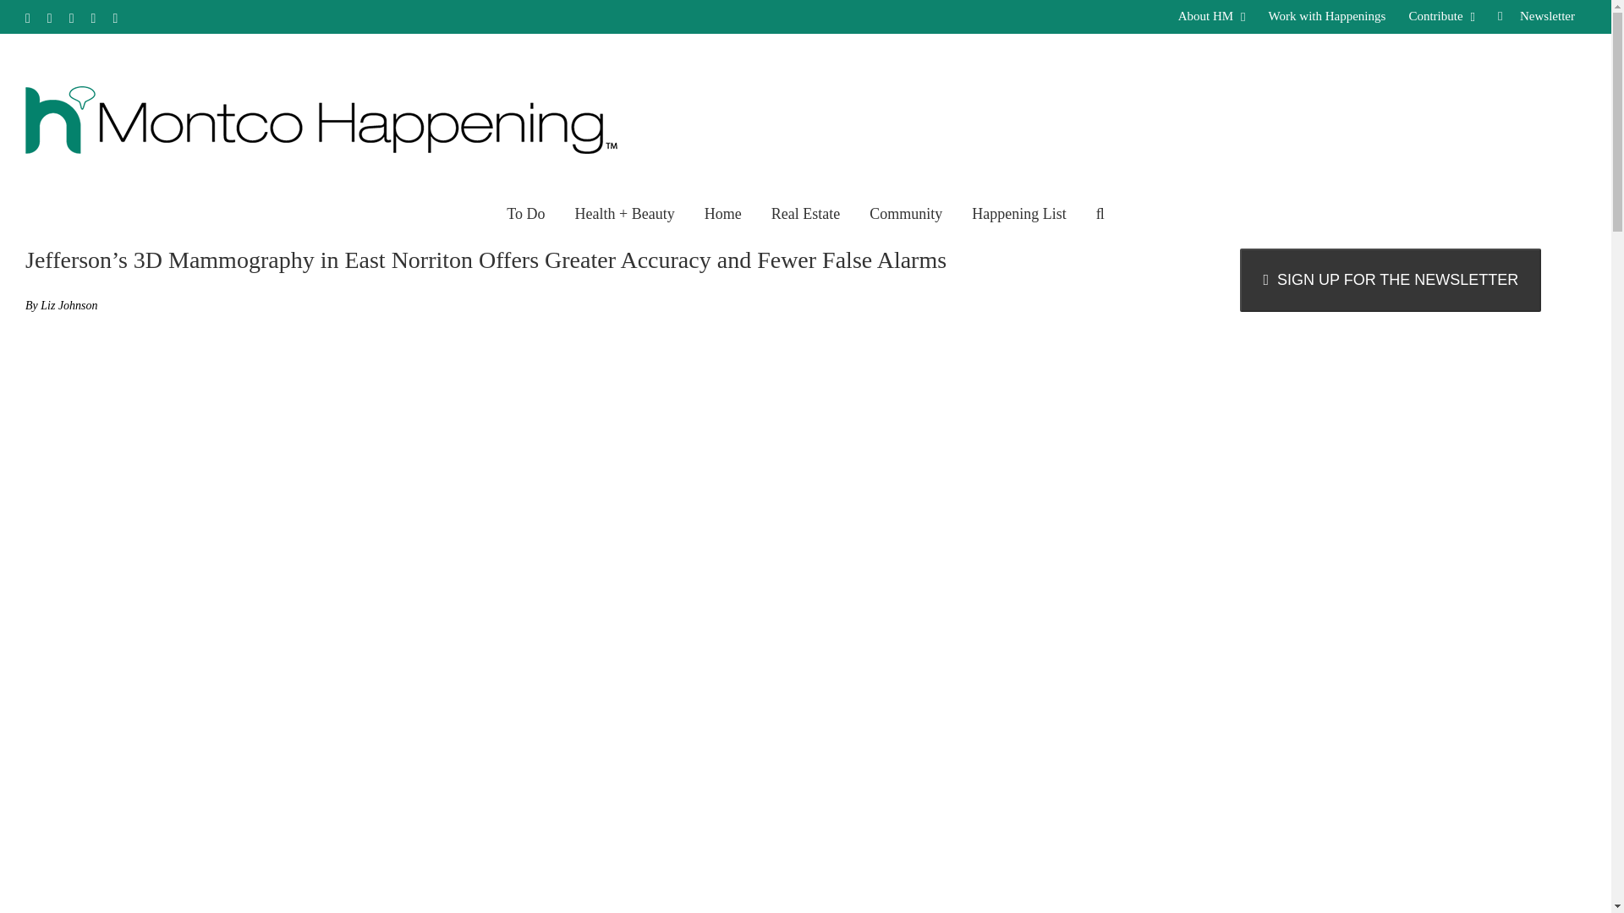 The width and height of the screenshot is (1624, 913). I want to click on Newsletter, so click(1536, 17).